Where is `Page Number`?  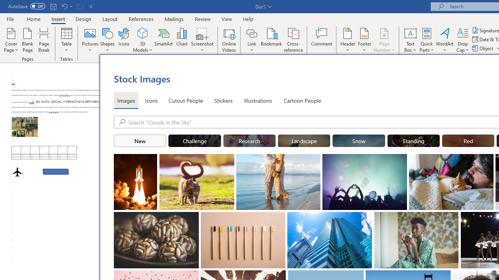
Page Number is located at coordinates (384, 40).